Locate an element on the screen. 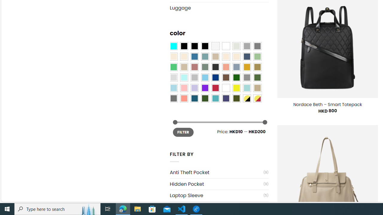 This screenshot has height=215, width=383. Beige is located at coordinates (174, 57).